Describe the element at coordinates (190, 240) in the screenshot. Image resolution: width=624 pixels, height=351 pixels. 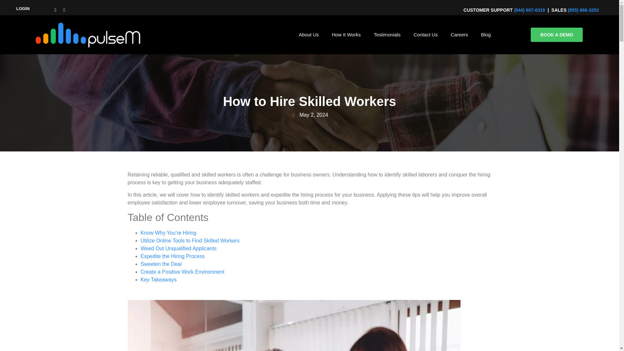
I see `Utilize Online Tools to Find Skilled Workers` at that location.